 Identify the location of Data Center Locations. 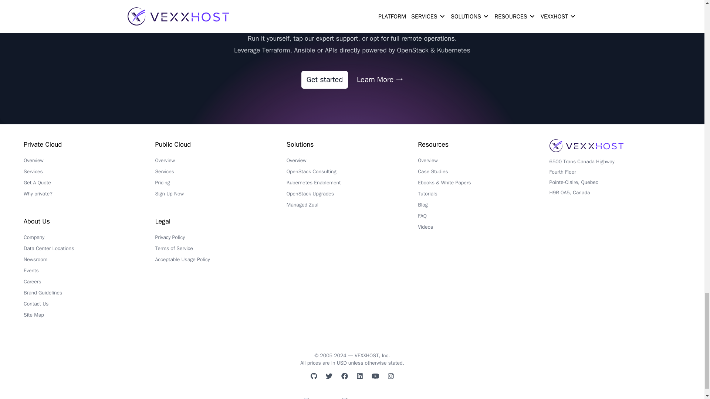
(89, 250).